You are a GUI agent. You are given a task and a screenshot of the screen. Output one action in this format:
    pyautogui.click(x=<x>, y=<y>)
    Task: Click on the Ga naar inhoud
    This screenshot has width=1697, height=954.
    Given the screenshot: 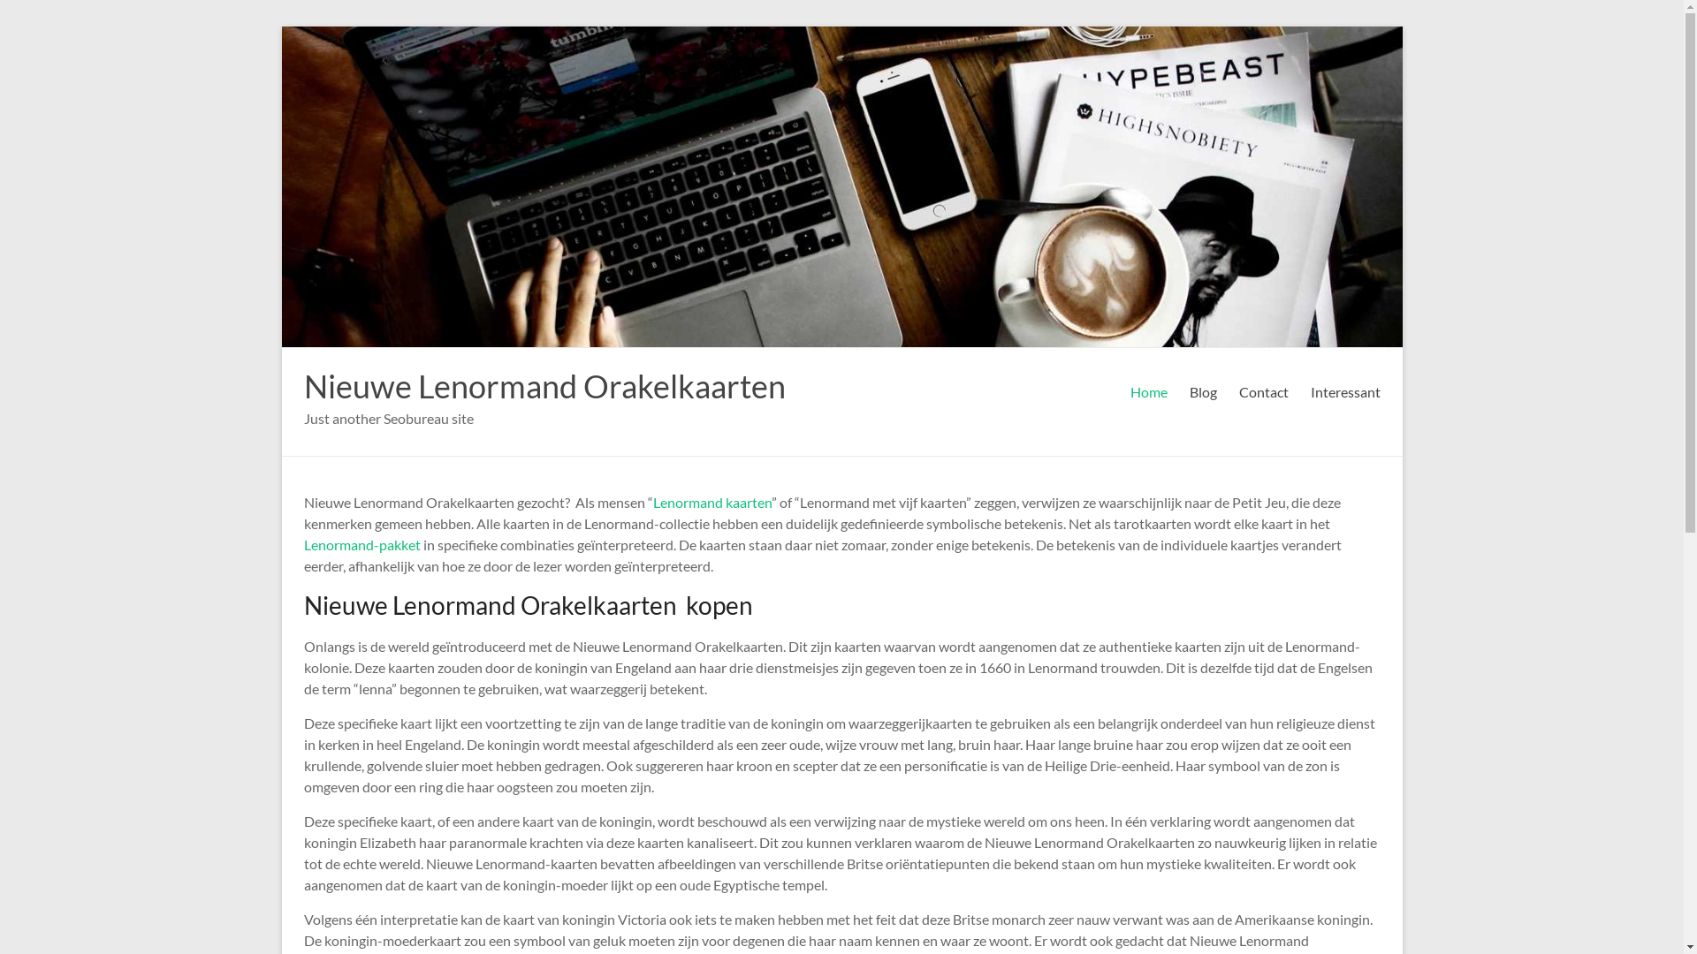 What is the action you would take?
    pyautogui.click(x=281, y=26)
    